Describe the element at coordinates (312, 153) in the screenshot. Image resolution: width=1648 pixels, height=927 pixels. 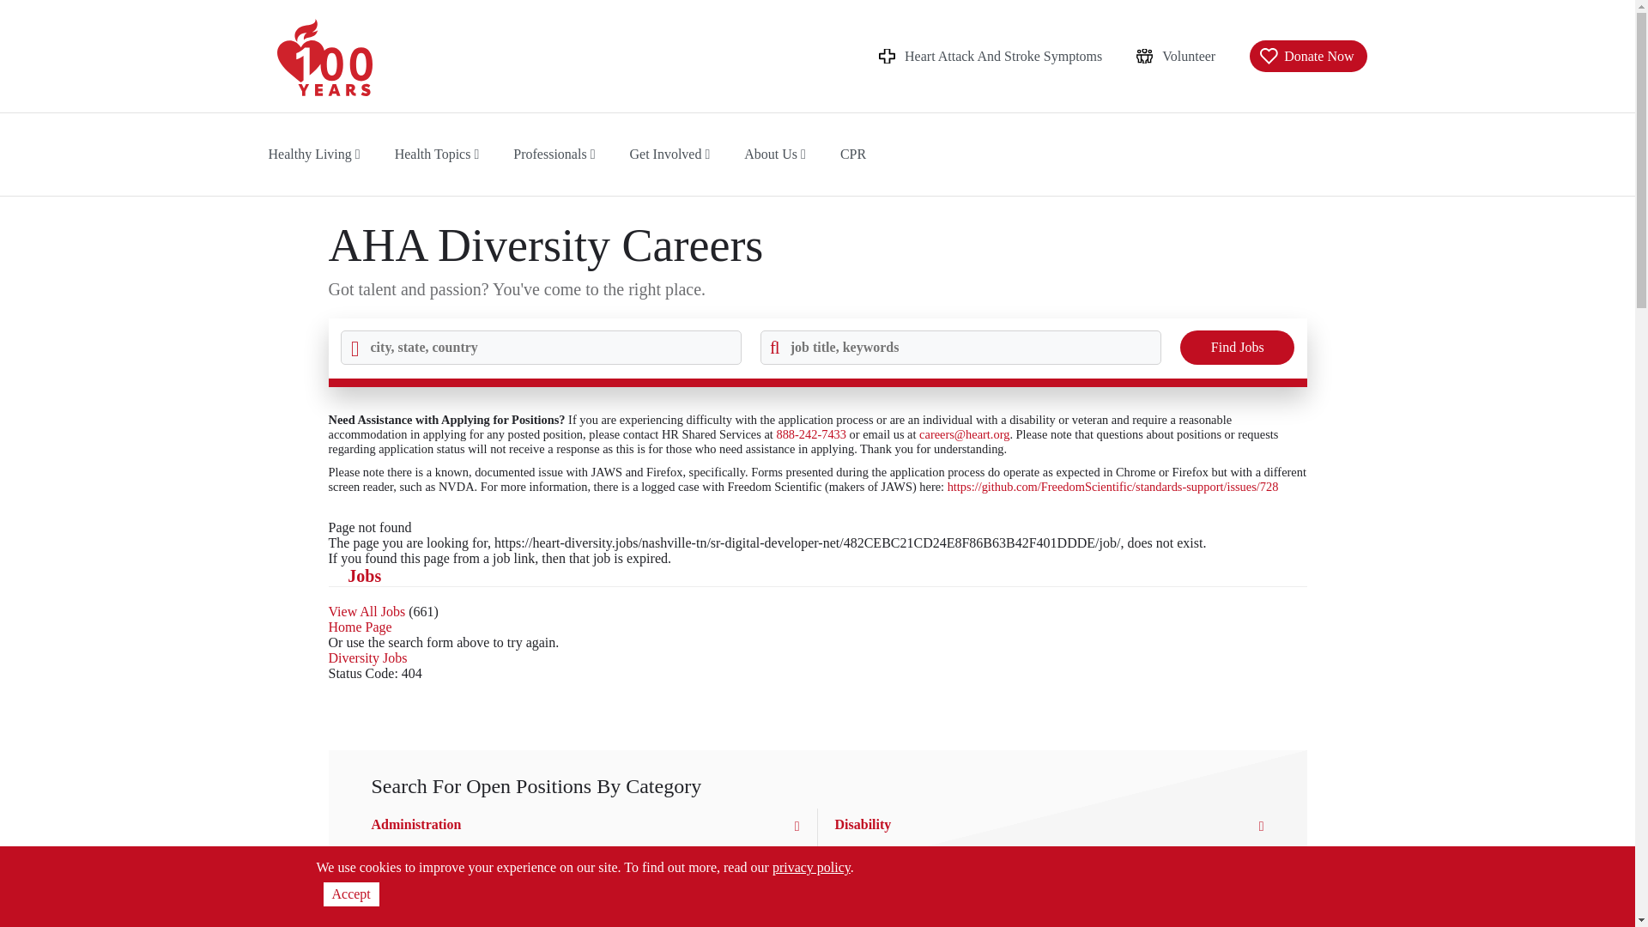
I see `Healthy Living` at that location.